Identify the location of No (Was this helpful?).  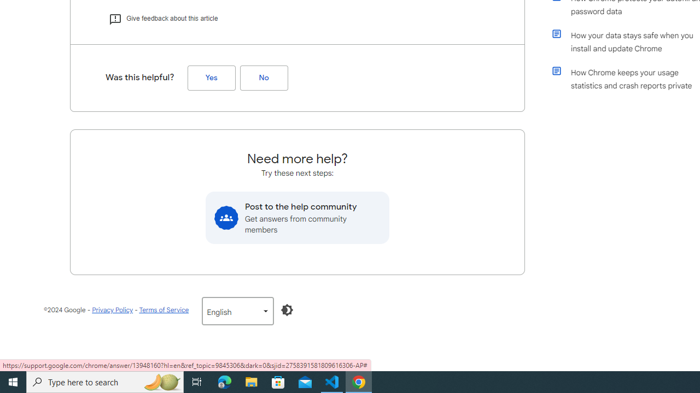
(264, 78).